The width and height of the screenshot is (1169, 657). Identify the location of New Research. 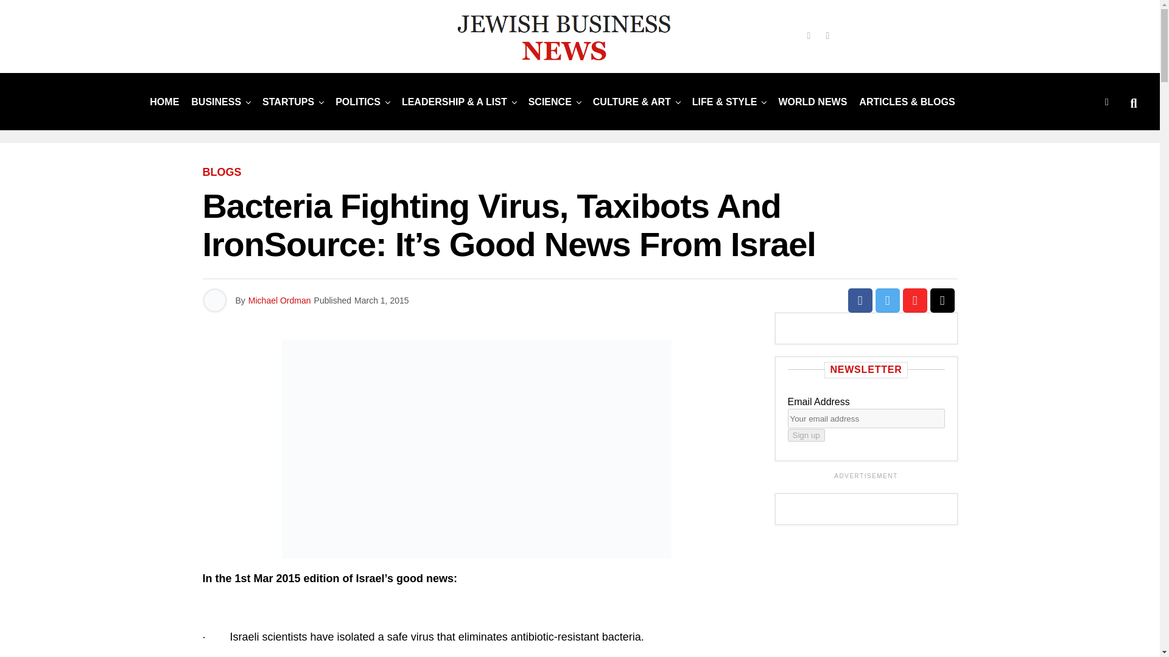
(550, 101).